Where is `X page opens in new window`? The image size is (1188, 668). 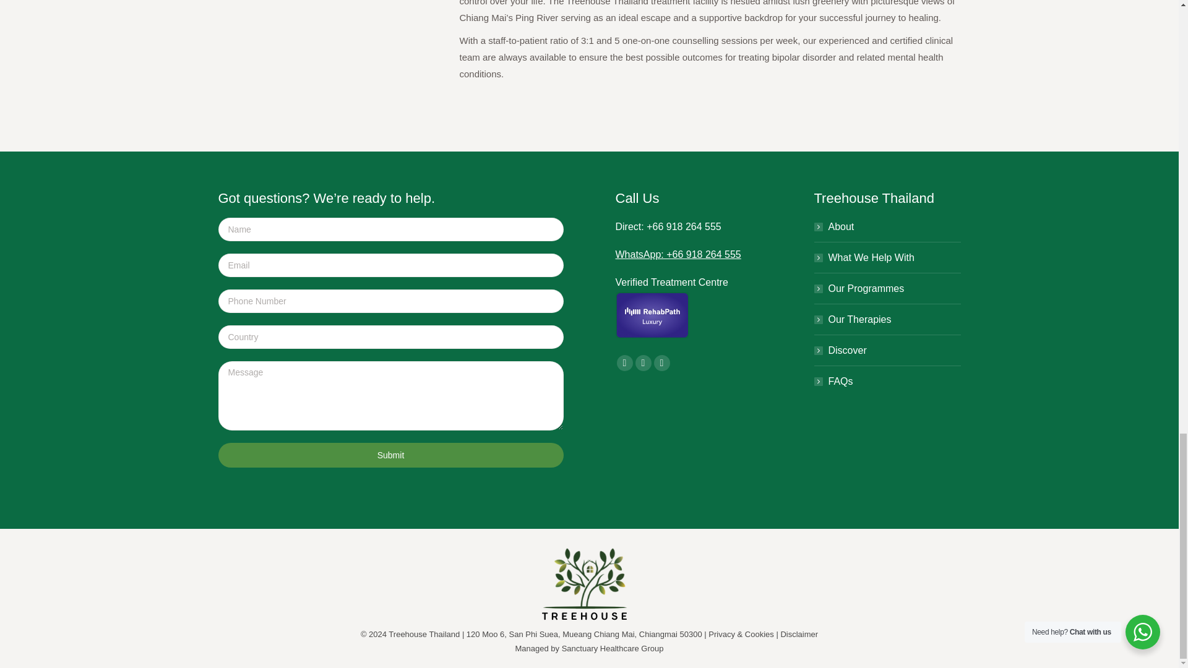 X page opens in new window is located at coordinates (642, 362).